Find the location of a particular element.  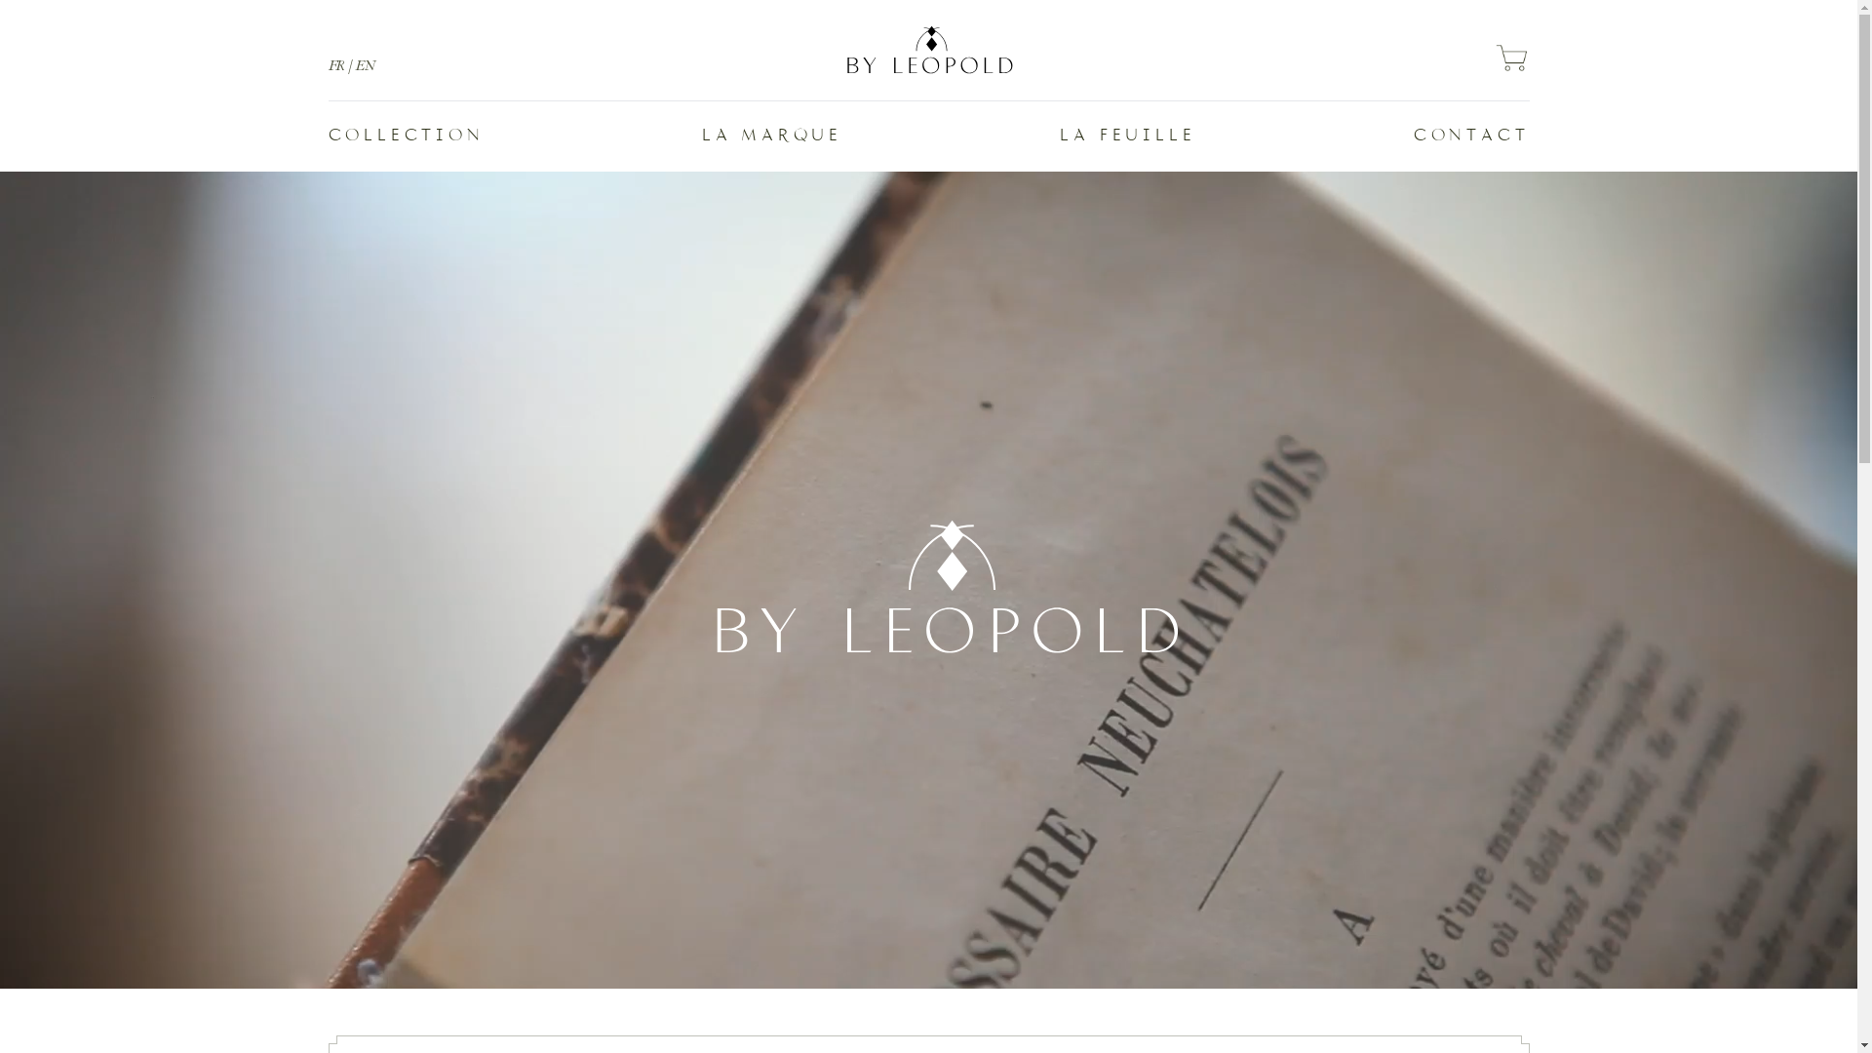

By Leopold is located at coordinates (928, 51).